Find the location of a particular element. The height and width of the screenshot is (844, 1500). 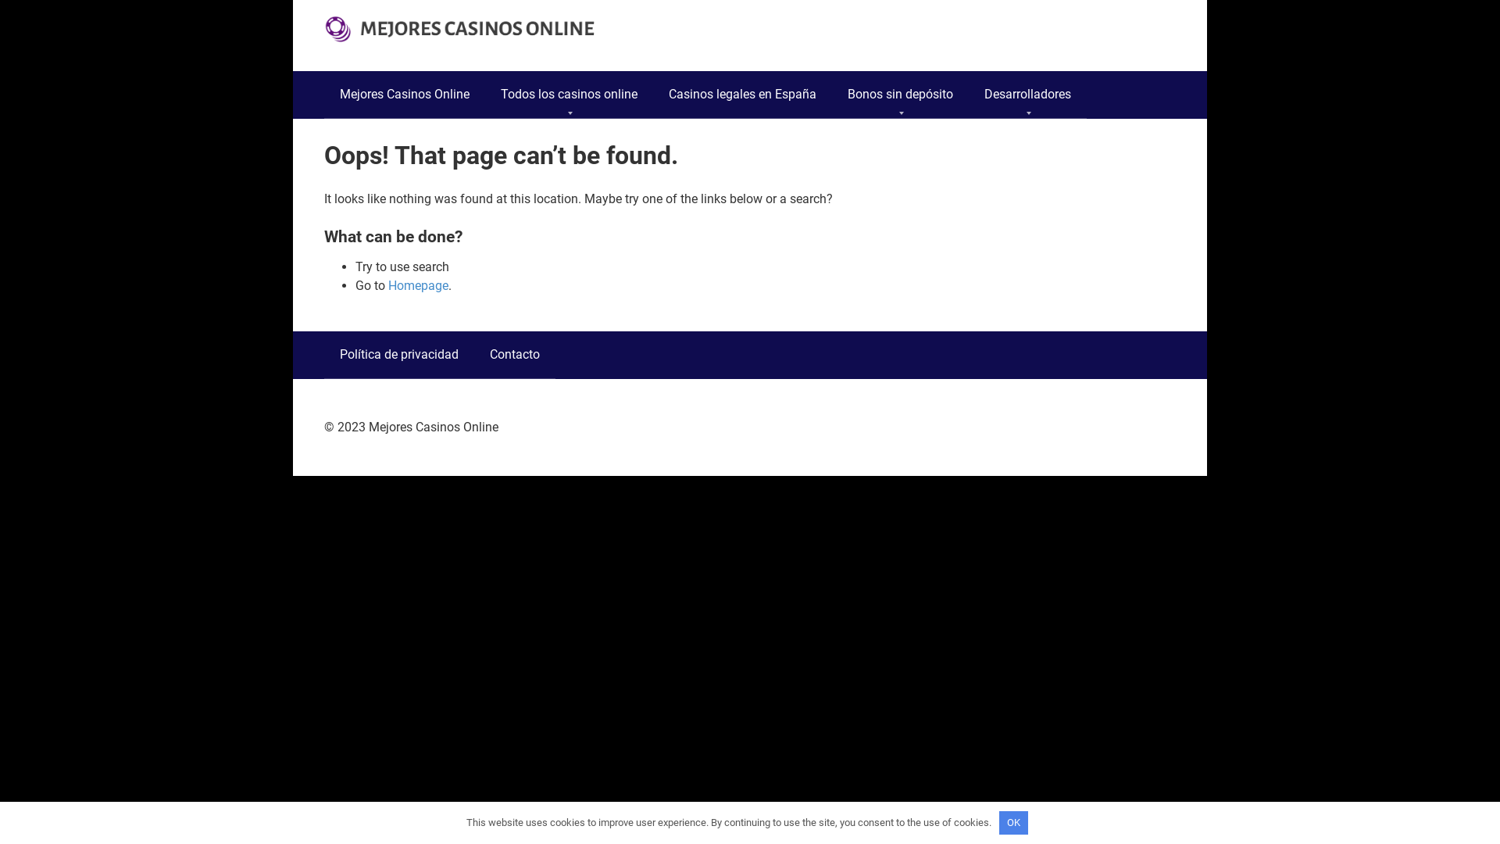

Skip to content is located at coordinates (0, 0).